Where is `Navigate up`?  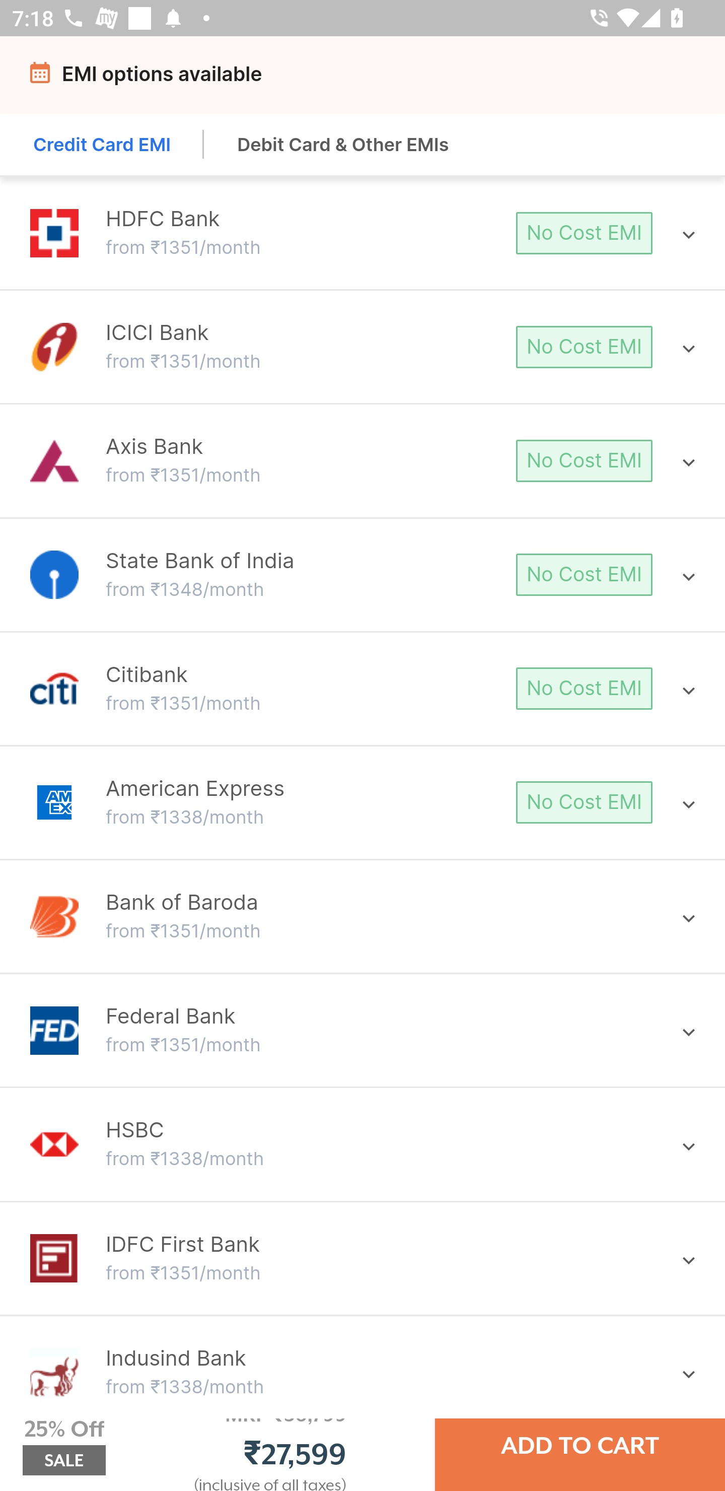 Navigate up is located at coordinates (42, 78).